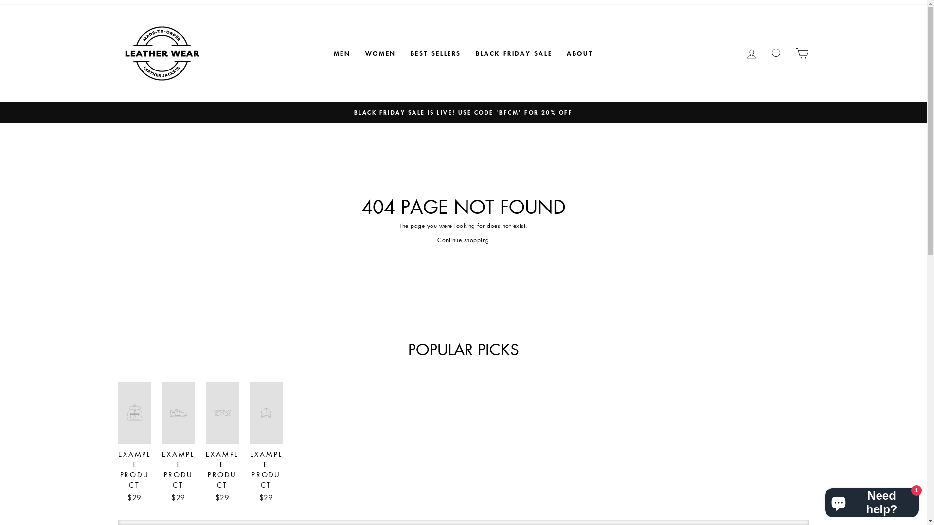  What do you see at coordinates (342, 53) in the screenshot?
I see `MEN` at bounding box center [342, 53].